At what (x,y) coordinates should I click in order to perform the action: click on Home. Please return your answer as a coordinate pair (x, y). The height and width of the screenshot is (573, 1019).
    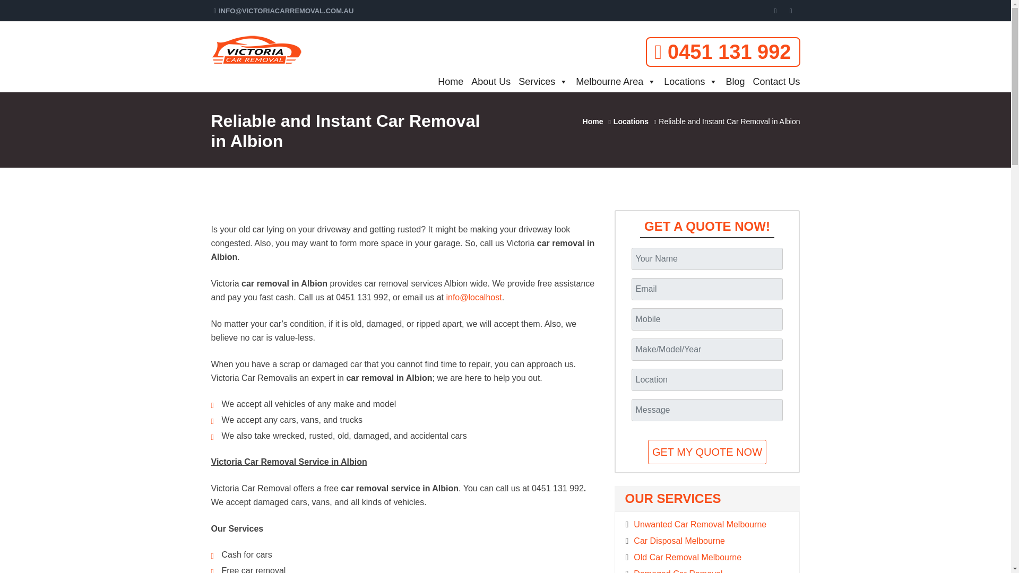
    Looking at the image, I should click on (447, 81).